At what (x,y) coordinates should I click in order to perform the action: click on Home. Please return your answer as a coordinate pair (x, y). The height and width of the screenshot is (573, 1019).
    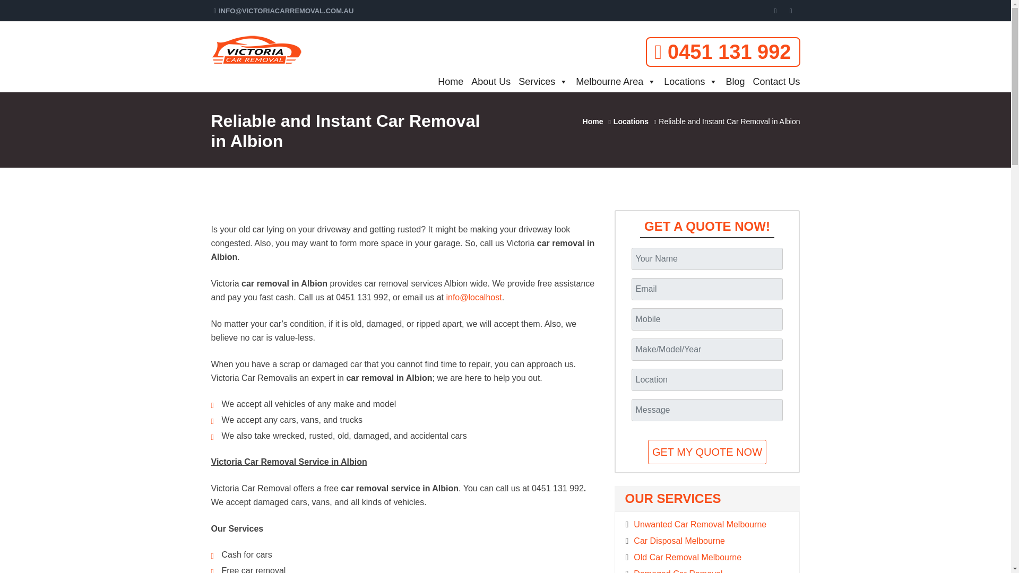
    Looking at the image, I should click on (447, 81).